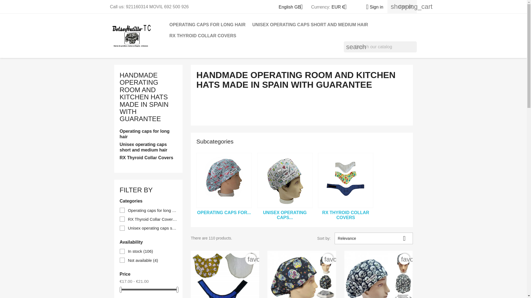 The width and height of the screenshot is (531, 298). I want to click on Unisex operating caps short and medium hair, so click(285, 180).